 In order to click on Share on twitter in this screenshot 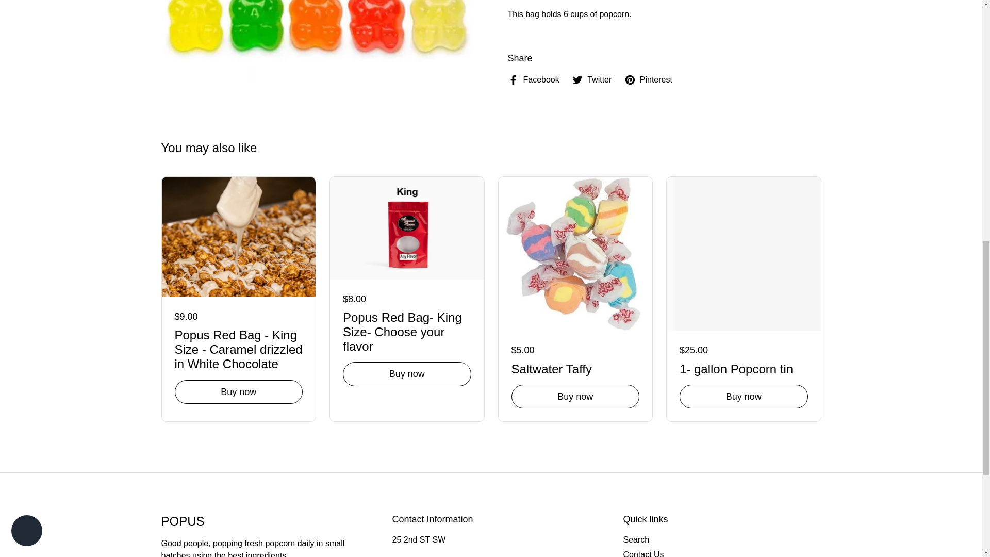, I will do `click(592, 79)`.